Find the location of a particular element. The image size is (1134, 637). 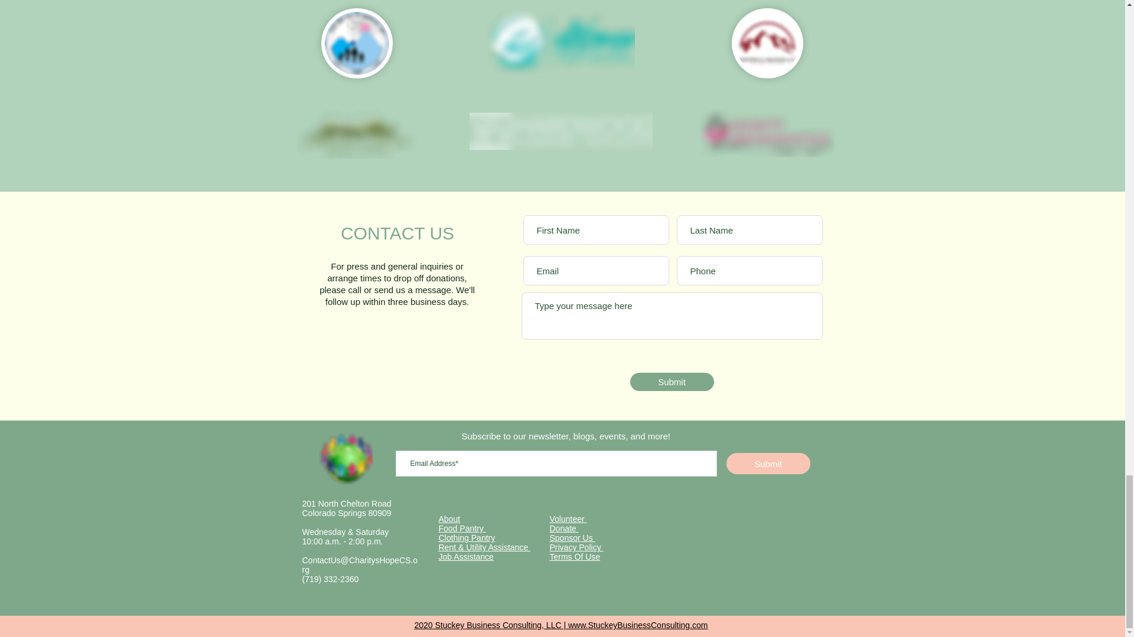

Submit is located at coordinates (671, 382).